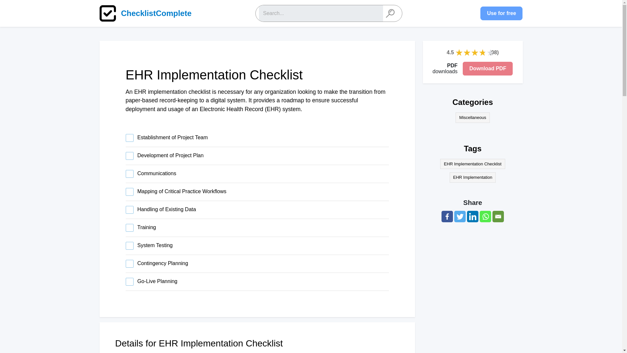  I want to click on ChecklistComplete, so click(149, 13).